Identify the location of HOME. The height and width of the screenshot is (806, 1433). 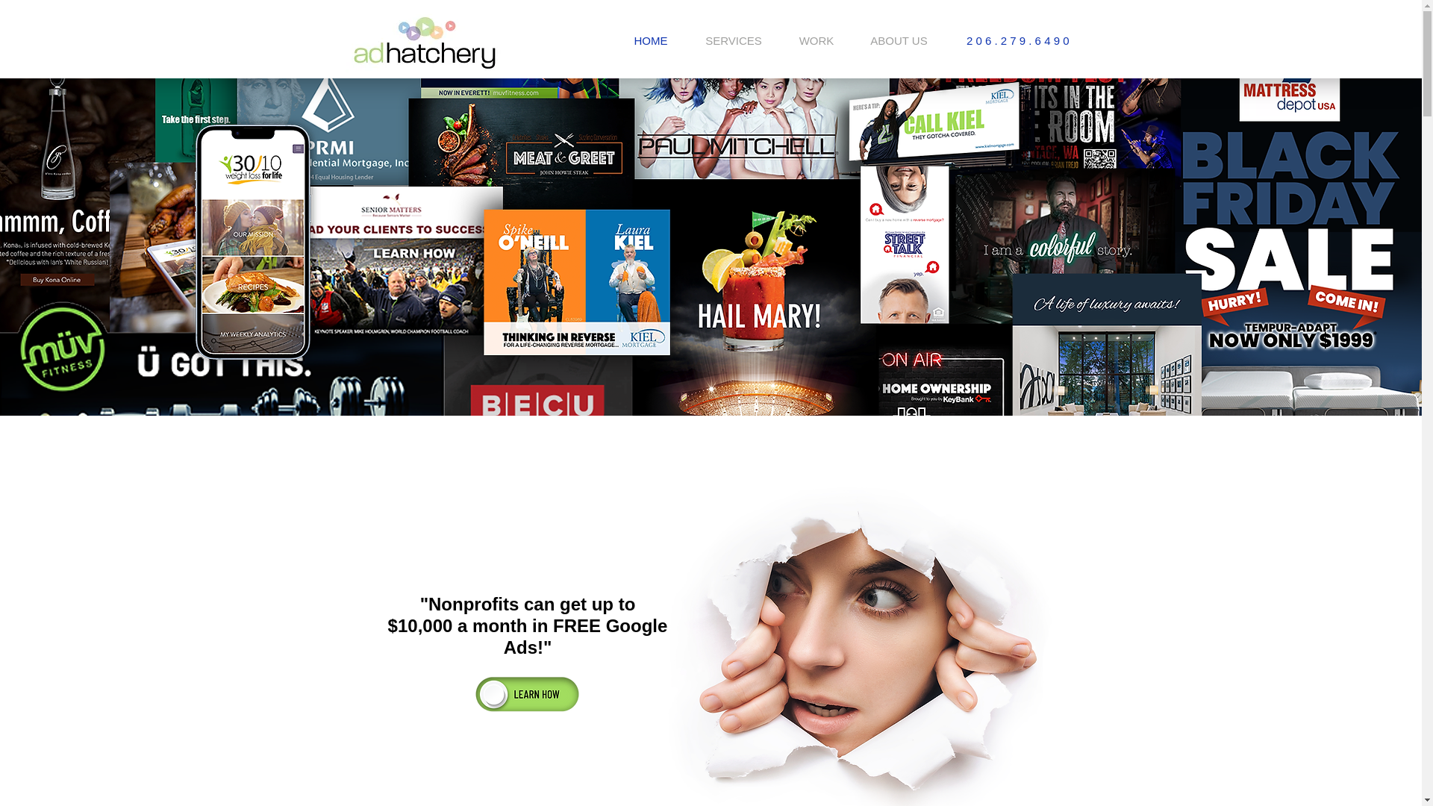
(651, 40).